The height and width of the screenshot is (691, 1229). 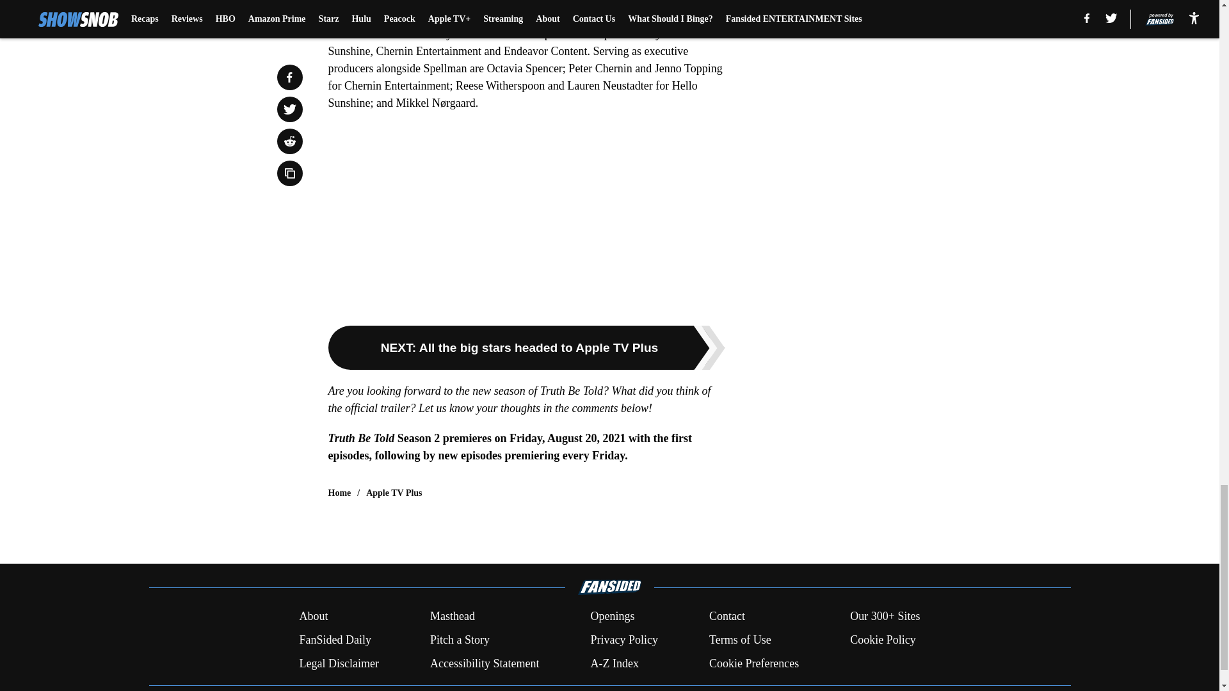 What do you see at coordinates (394, 493) in the screenshot?
I see `Apple TV Plus` at bounding box center [394, 493].